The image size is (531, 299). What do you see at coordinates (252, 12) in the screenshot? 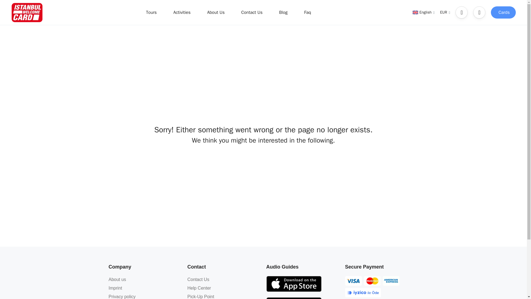
I see `Contact Us` at bounding box center [252, 12].